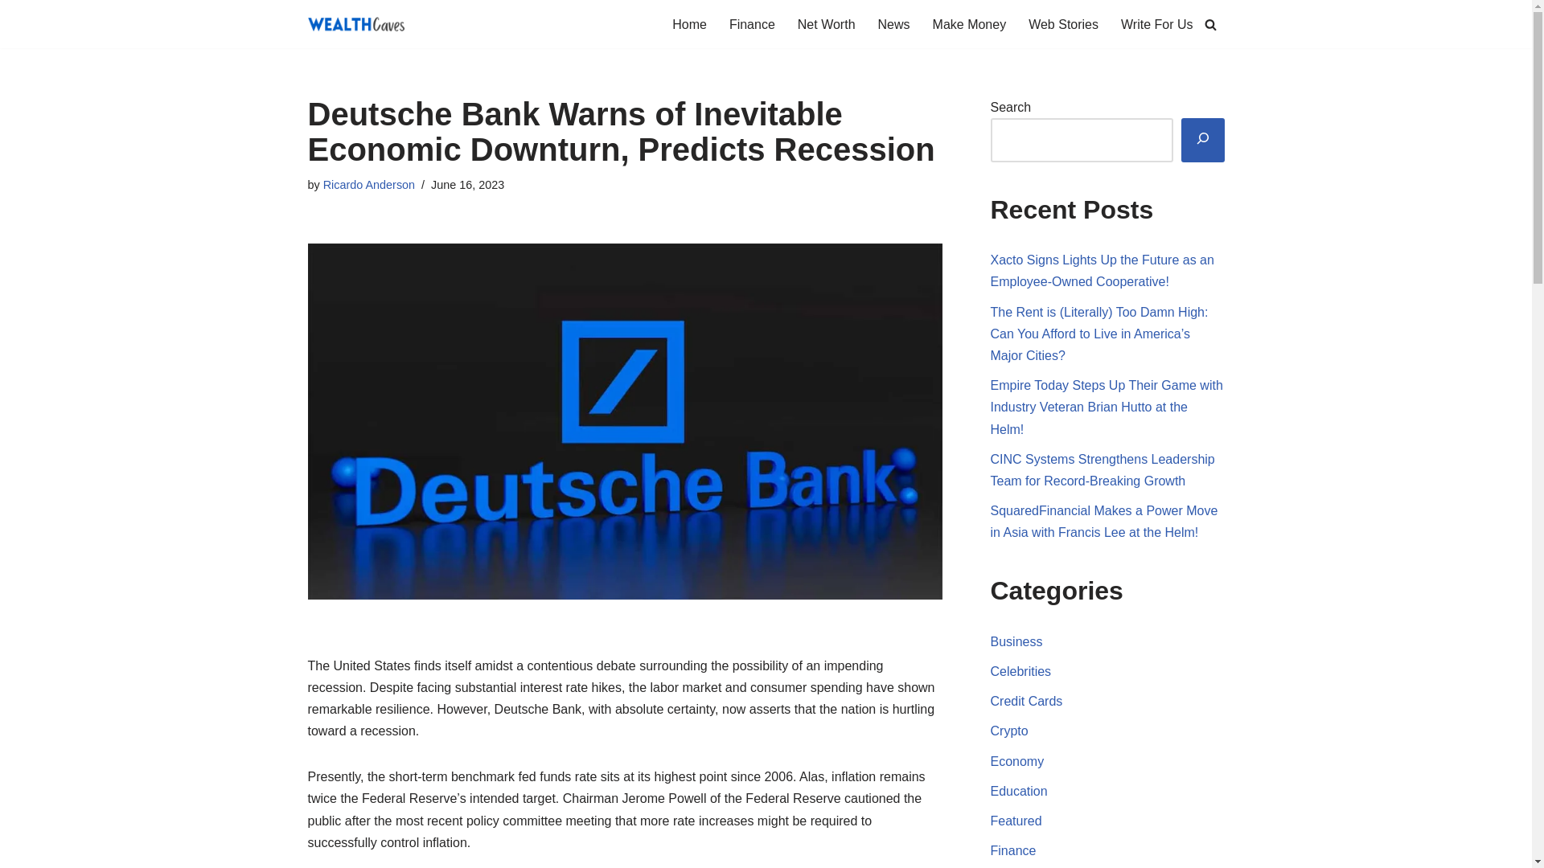  Describe the element at coordinates (1027, 701) in the screenshot. I see `Credit Cards` at that location.